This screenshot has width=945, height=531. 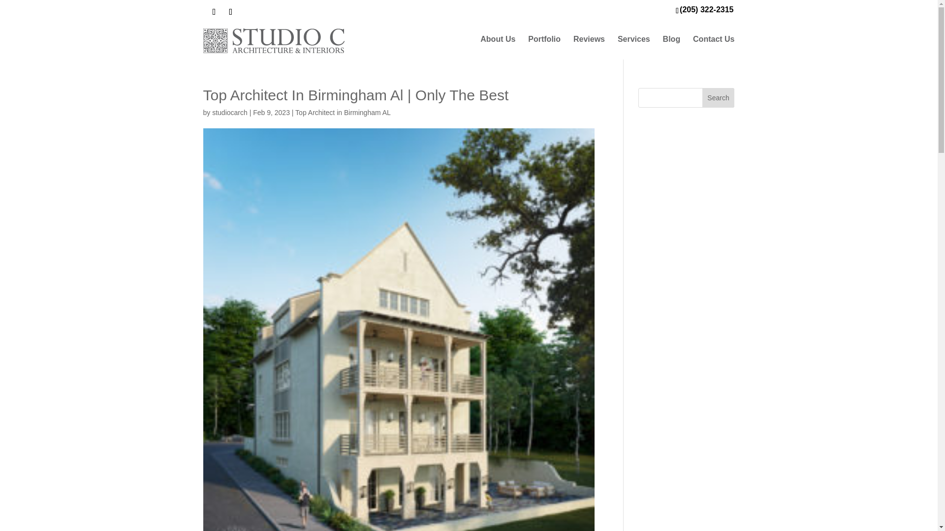 I want to click on Search, so click(x=719, y=98).